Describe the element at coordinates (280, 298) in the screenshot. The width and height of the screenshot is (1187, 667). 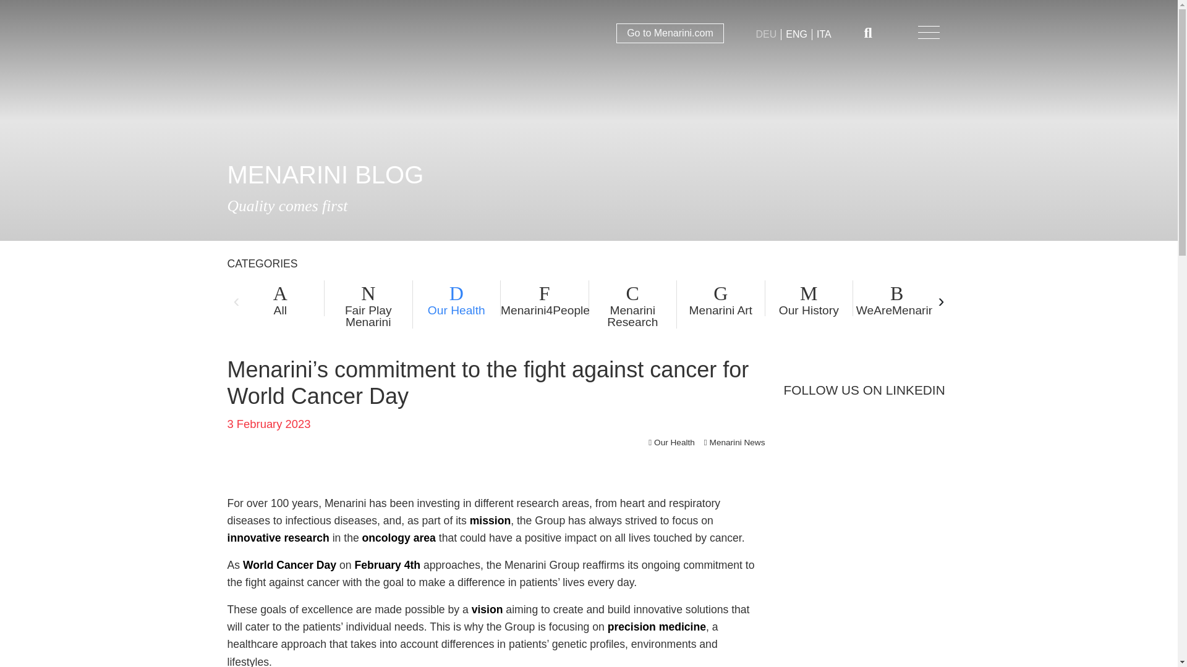
I see `All` at that location.